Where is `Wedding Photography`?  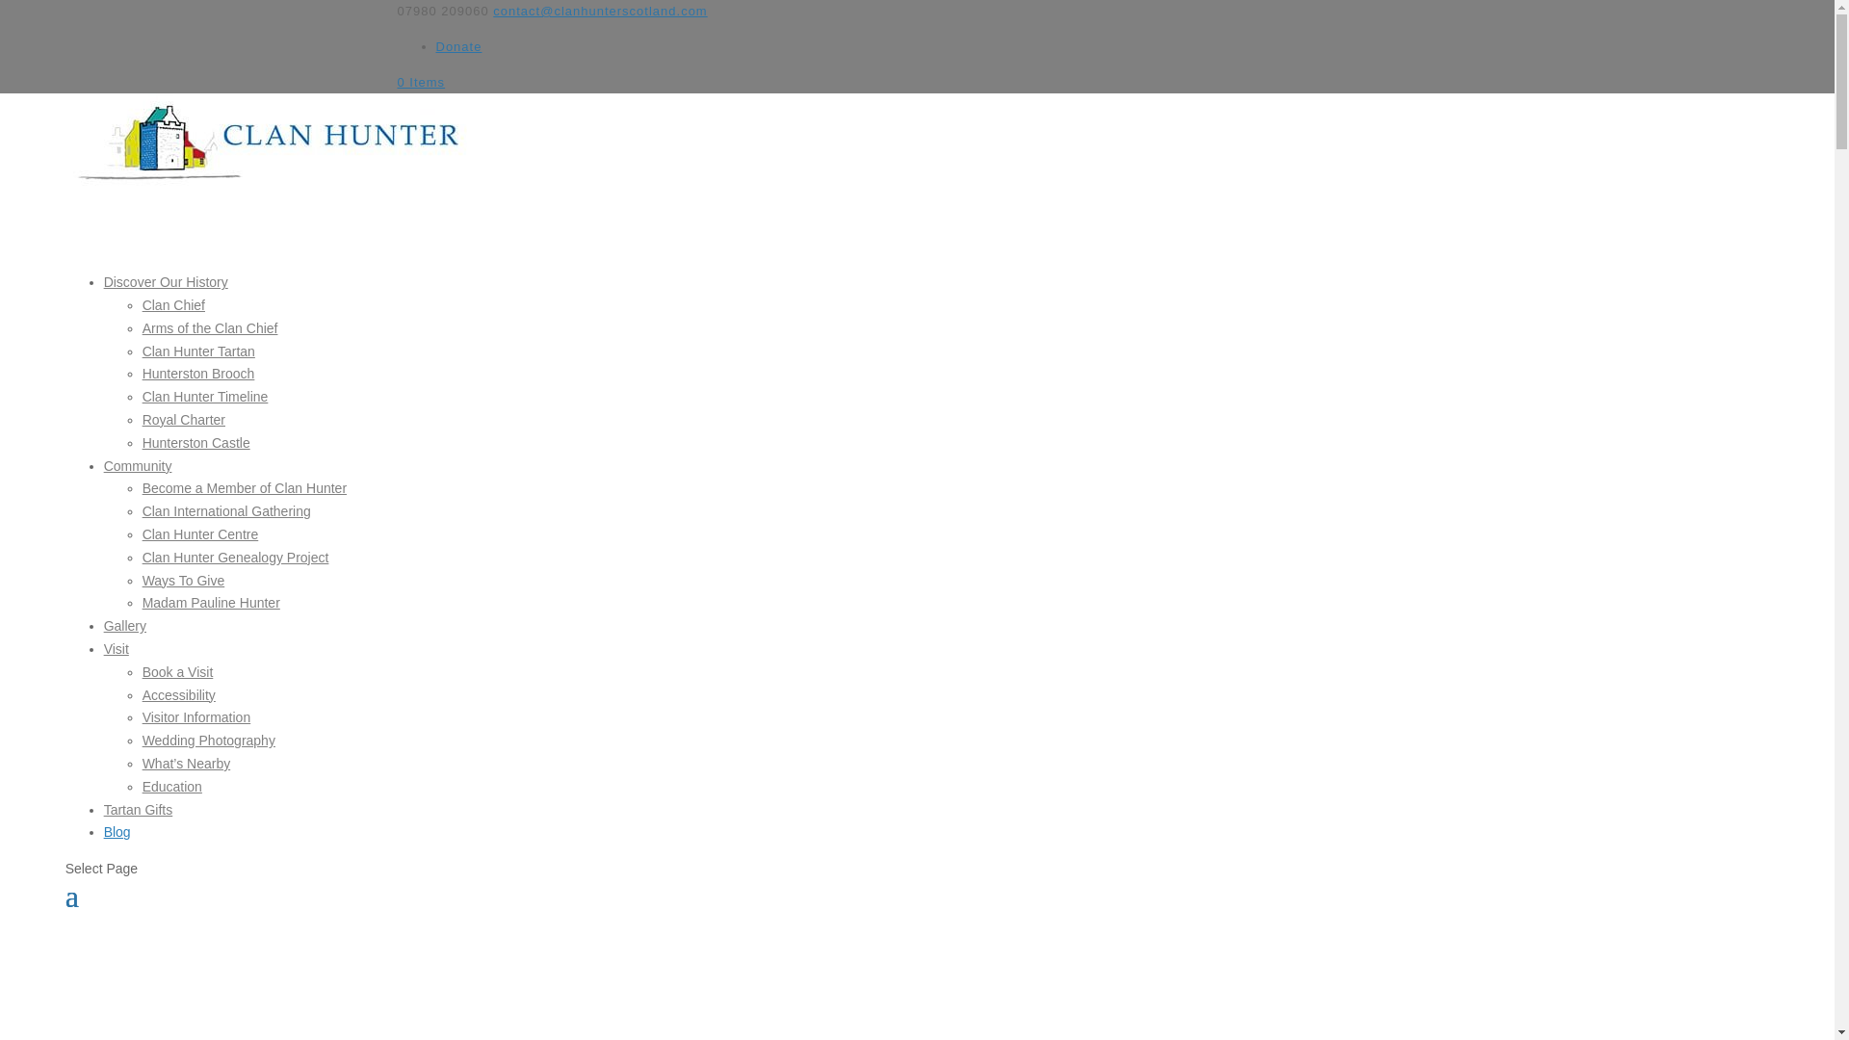 Wedding Photography is located at coordinates (208, 740).